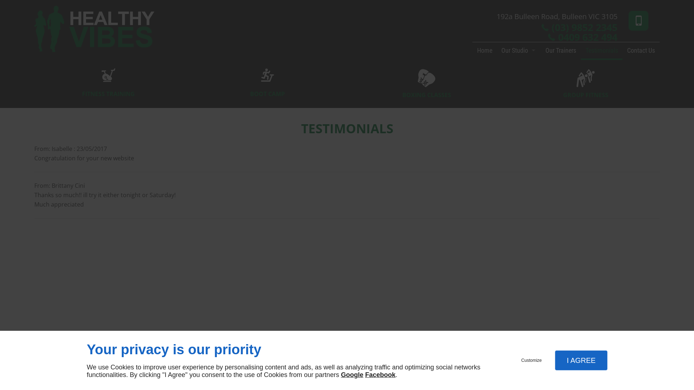  What do you see at coordinates (620, 376) in the screenshot?
I see `PRIVACY POLICY` at bounding box center [620, 376].